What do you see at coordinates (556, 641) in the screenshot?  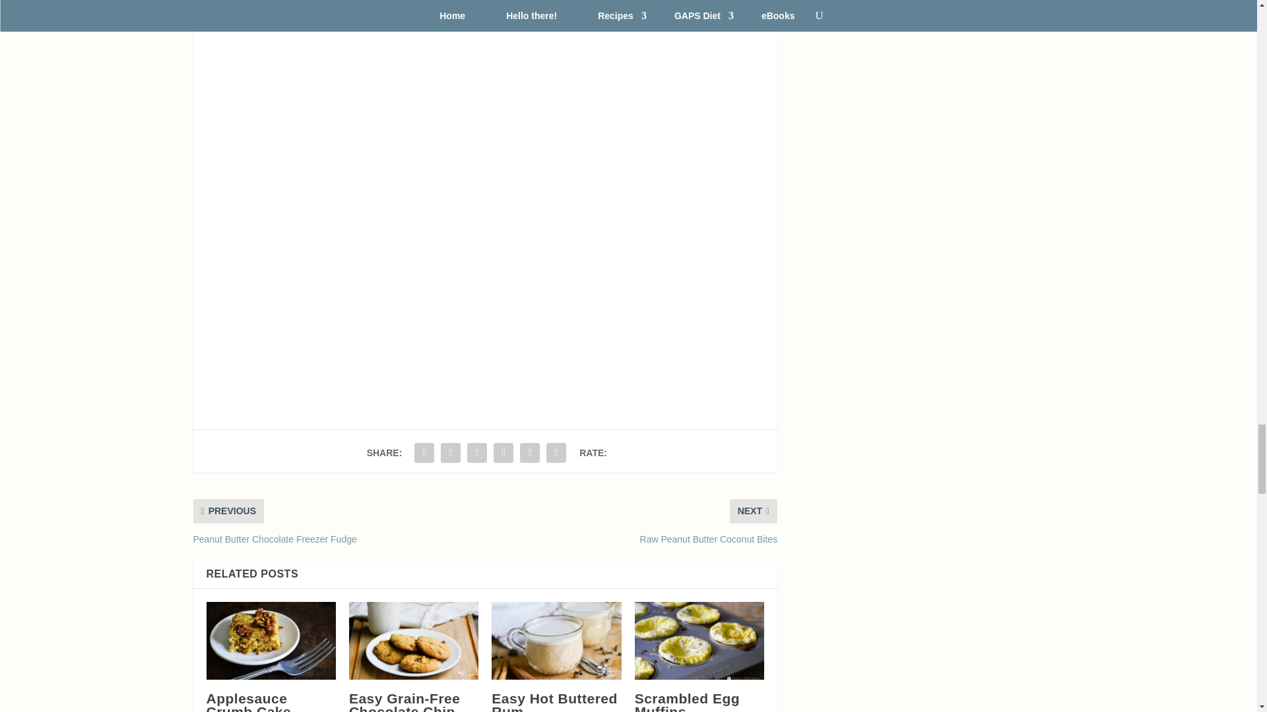 I see `Easy Hot Buttered Rum` at bounding box center [556, 641].